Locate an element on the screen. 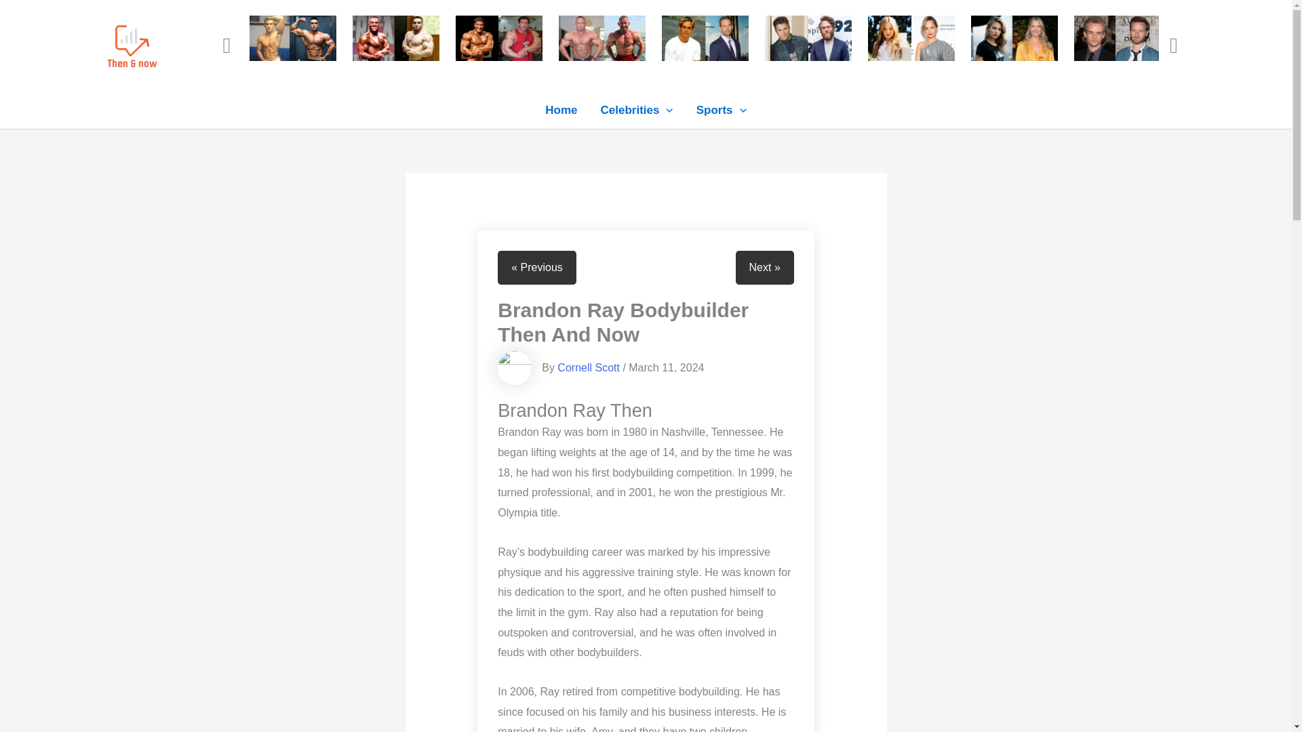 This screenshot has height=732, width=1302. Sports is located at coordinates (721, 110).